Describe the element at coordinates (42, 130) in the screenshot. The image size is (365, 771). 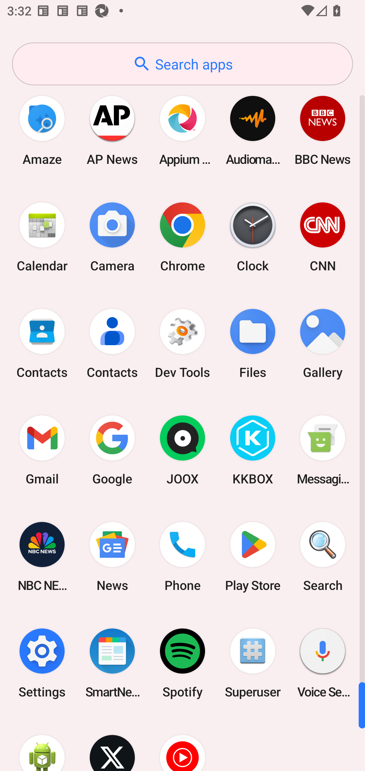
I see `Amaze` at that location.